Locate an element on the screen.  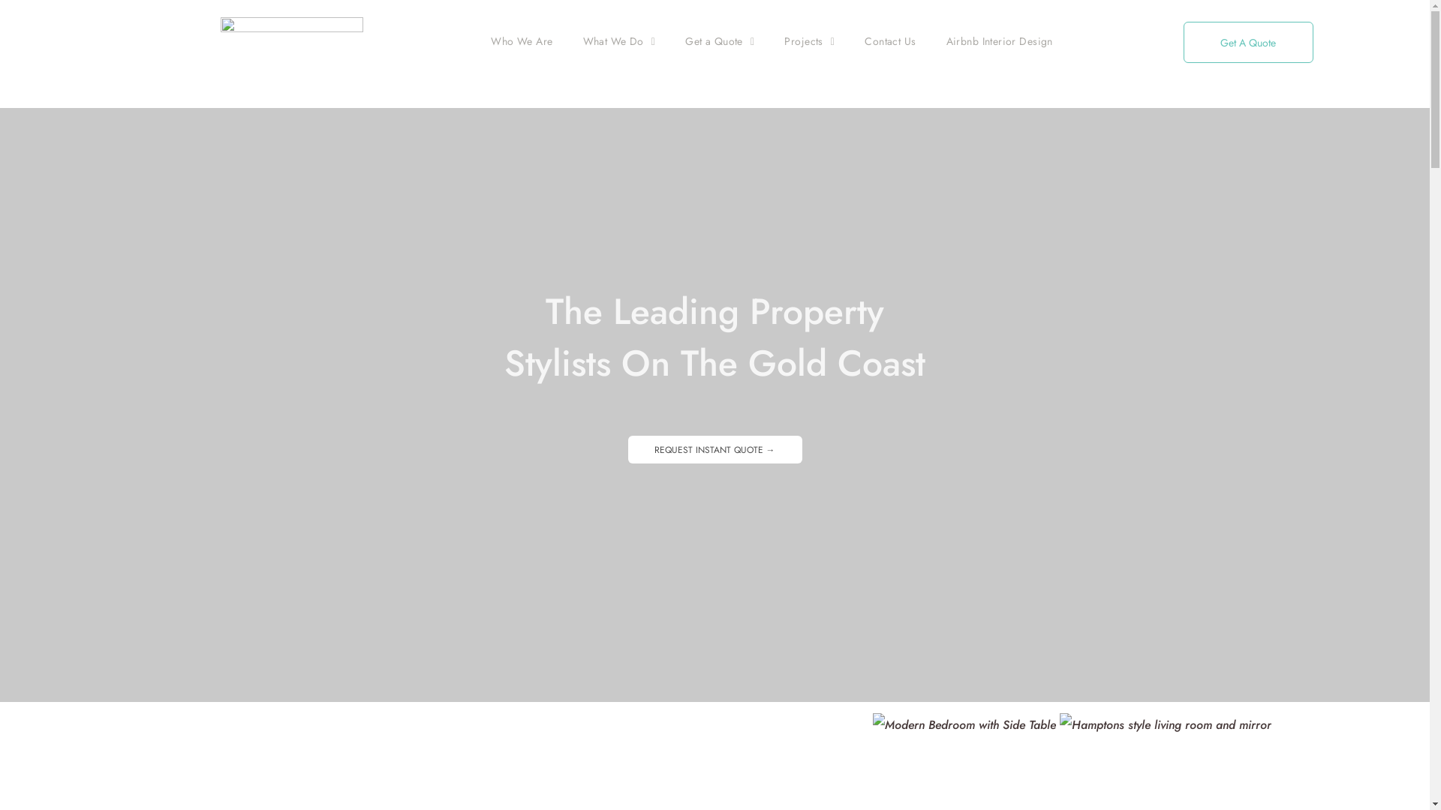
Contact Us is located at coordinates (890, 41).